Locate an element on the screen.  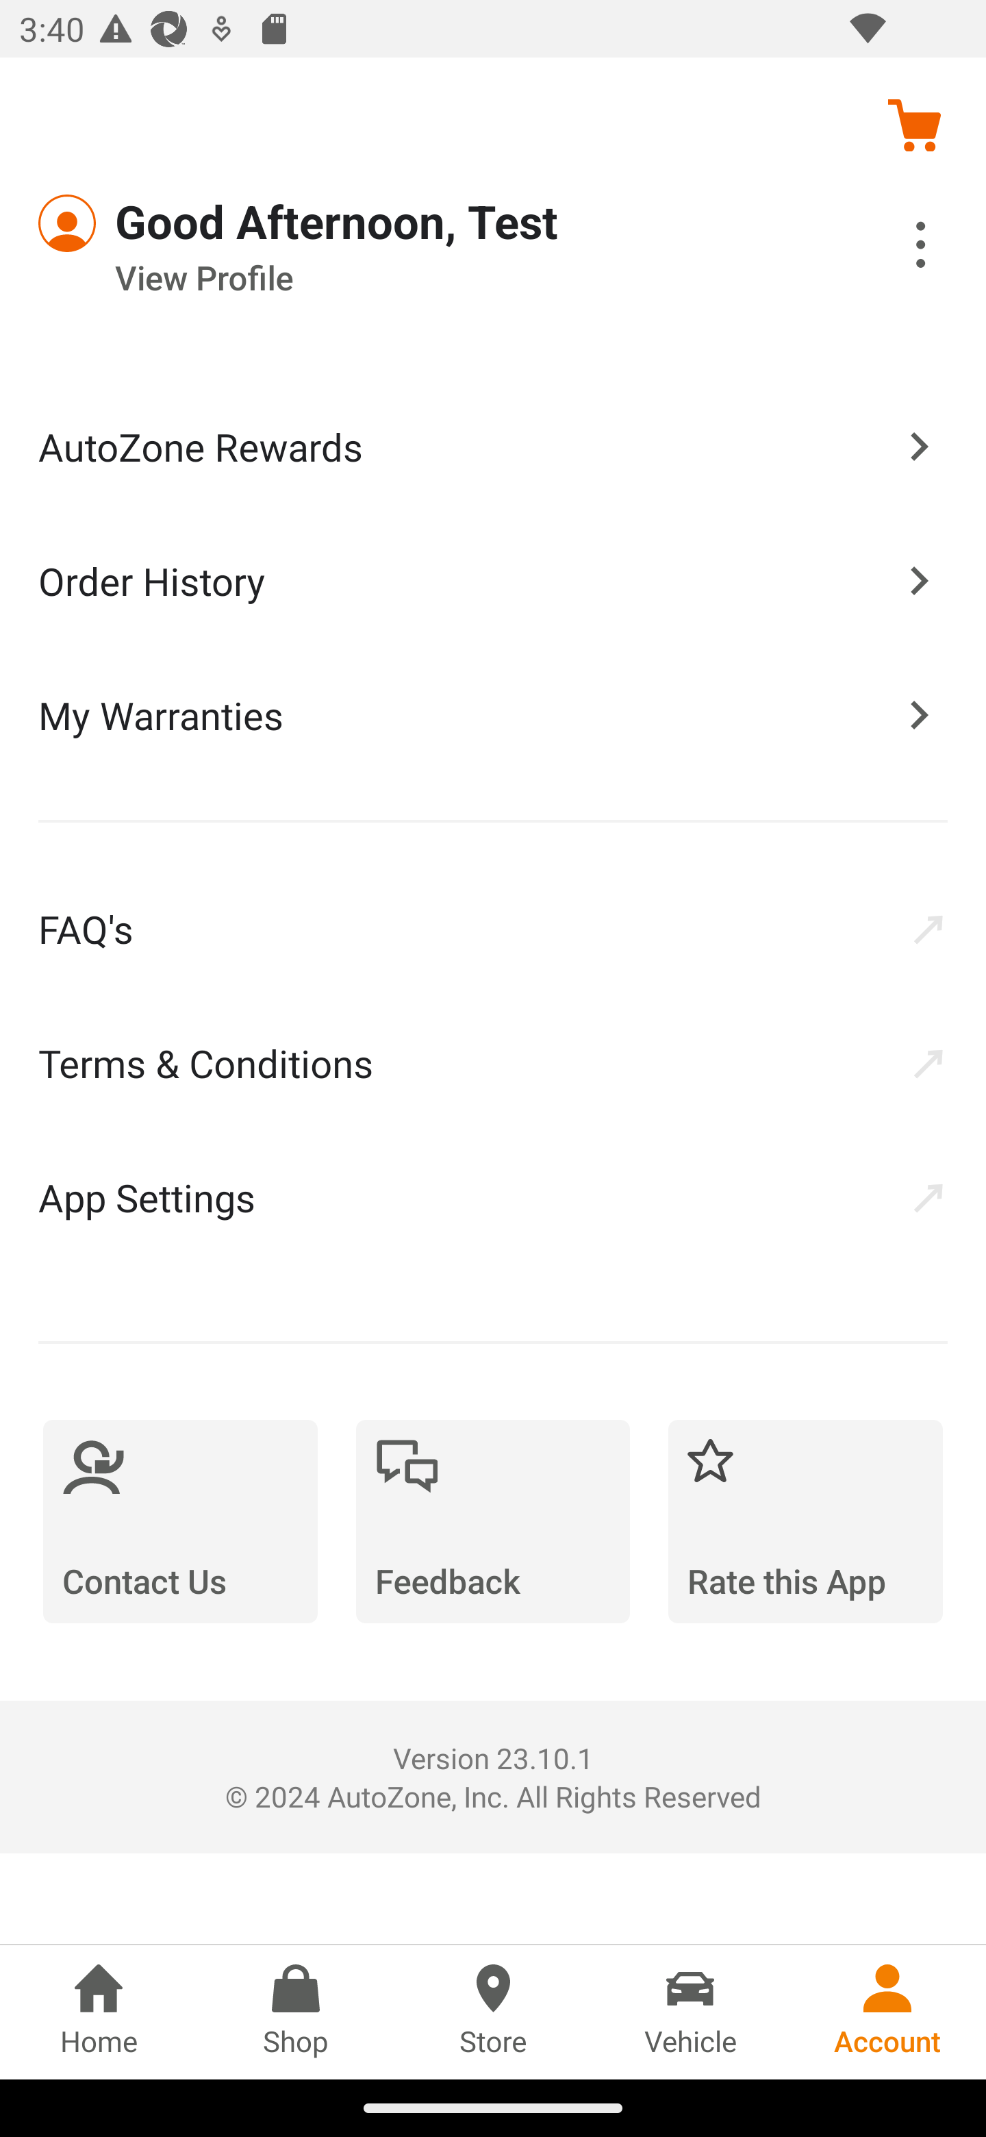
My Warranties  is located at coordinates (493, 714).